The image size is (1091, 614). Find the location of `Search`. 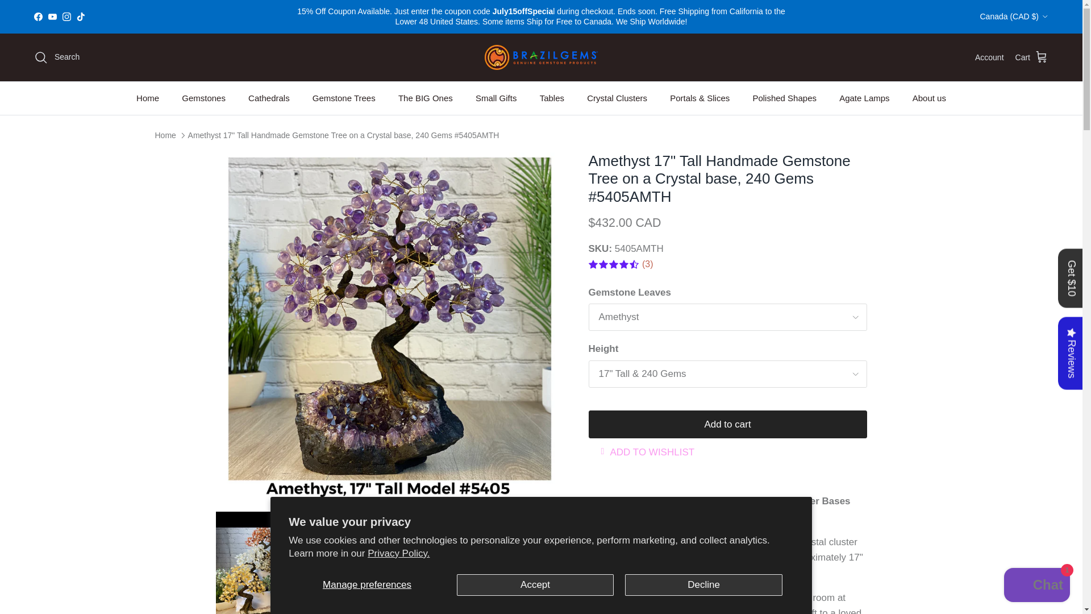

Search is located at coordinates (57, 57).